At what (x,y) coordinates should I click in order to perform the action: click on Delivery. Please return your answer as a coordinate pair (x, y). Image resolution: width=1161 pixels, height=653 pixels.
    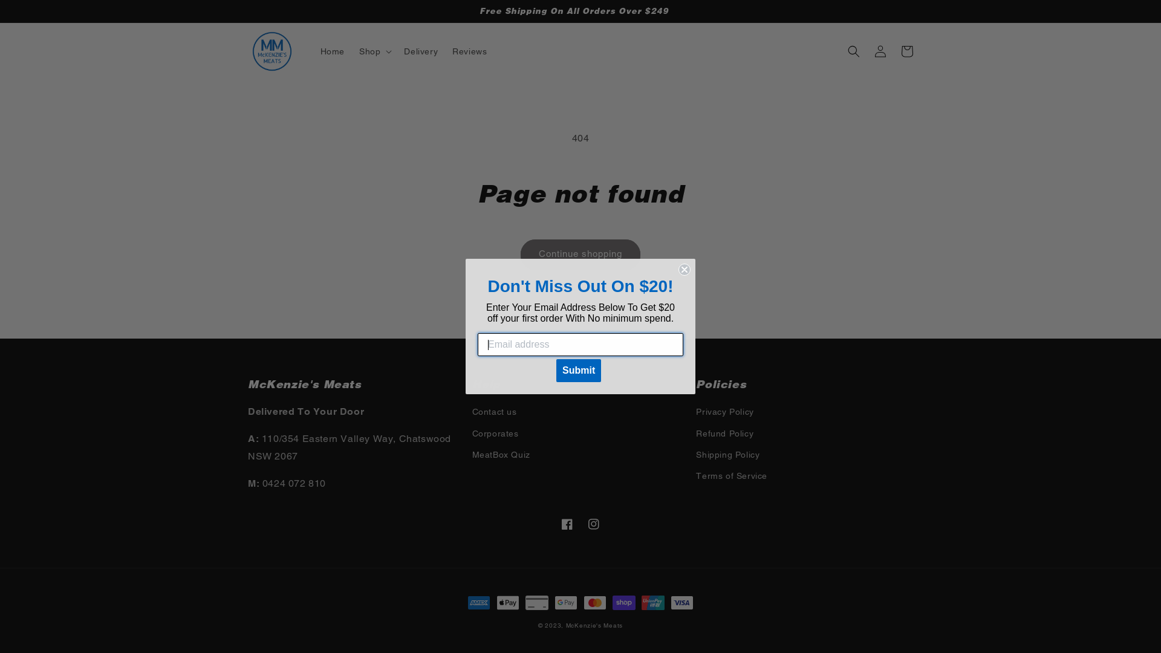
    Looking at the image, I should click on (421, 51).